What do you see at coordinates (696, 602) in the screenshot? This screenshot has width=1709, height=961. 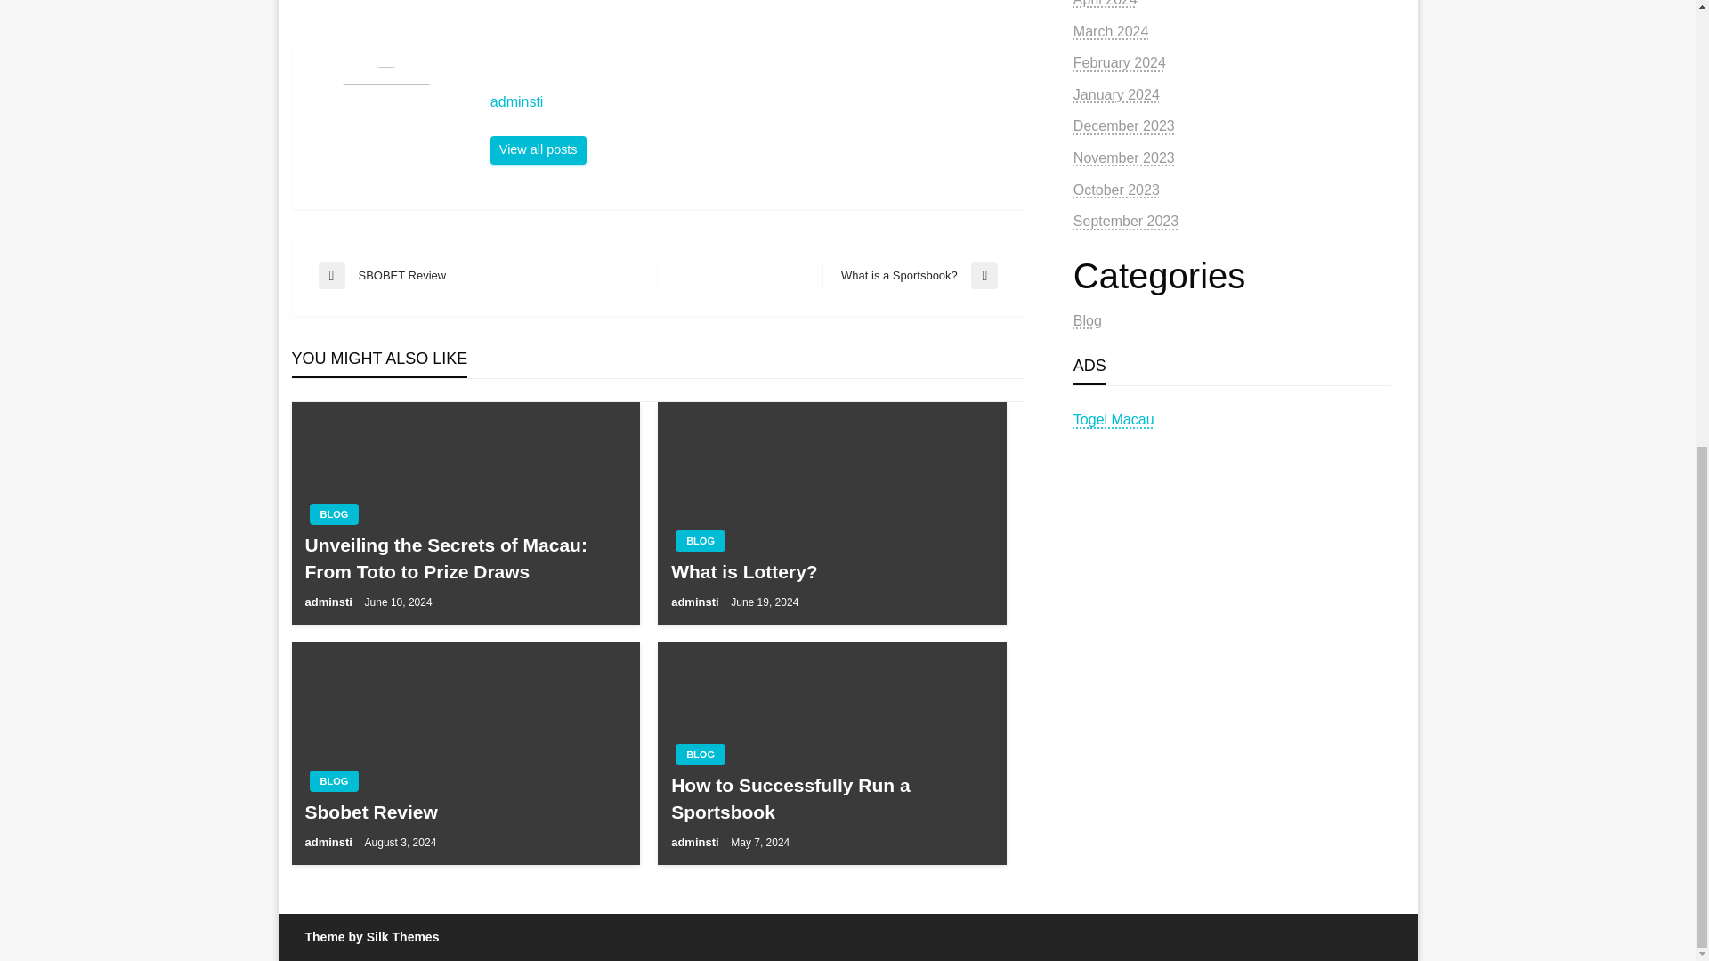 I see `adminsti` at bounding box center [696, 602].